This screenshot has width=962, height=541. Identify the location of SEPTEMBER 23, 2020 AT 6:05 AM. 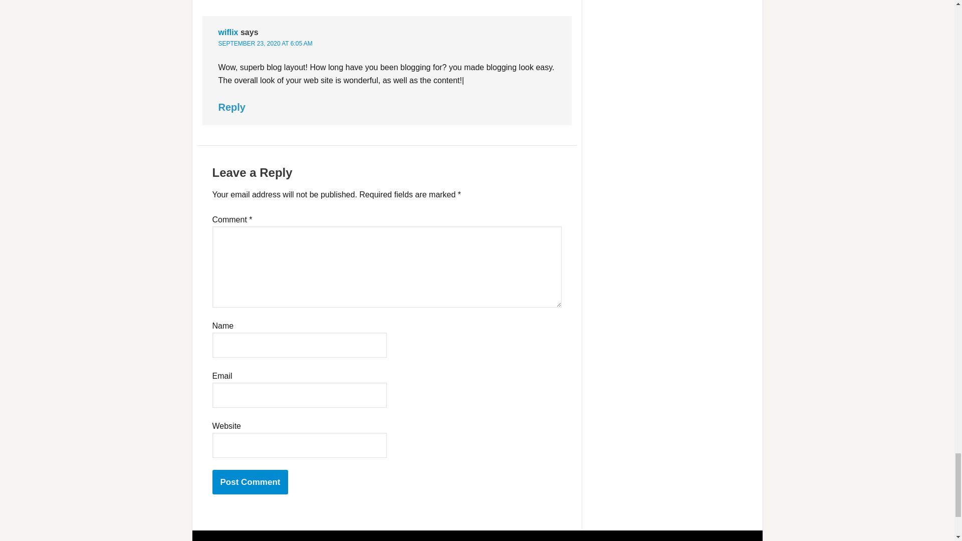
(266, 43).